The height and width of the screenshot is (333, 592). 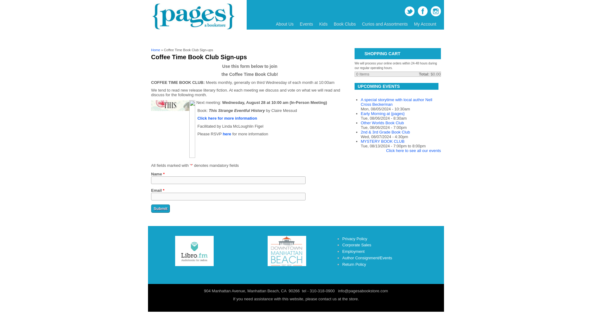 I want to click on Home, so click(x=192, y=29).